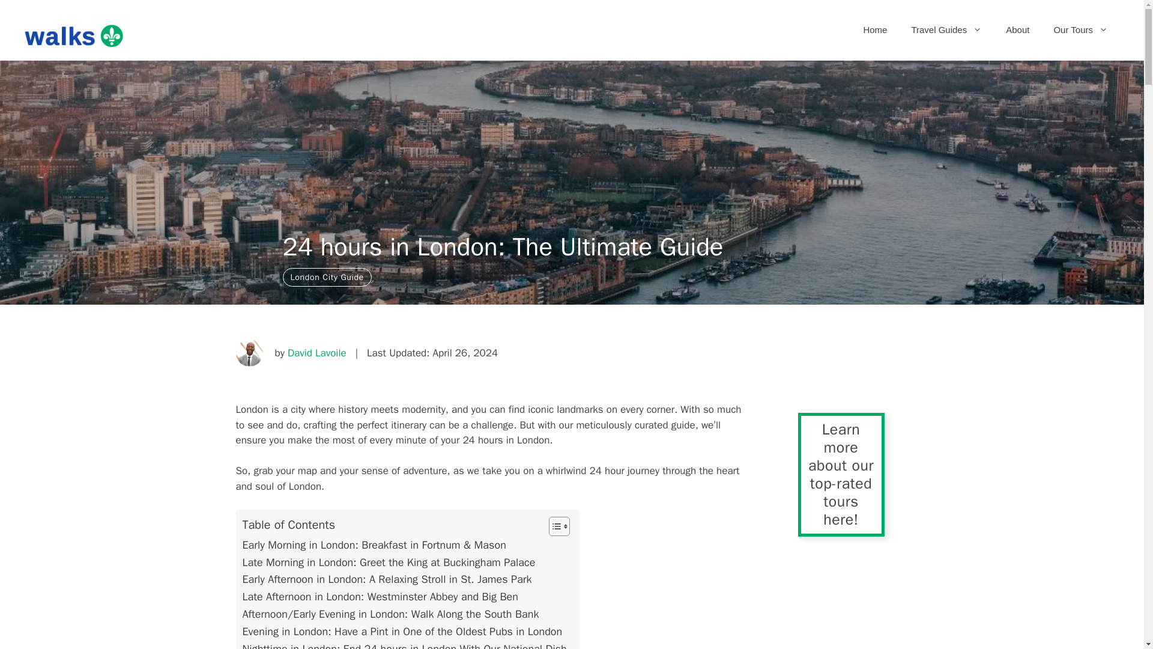 This screenshot has width=1153, height=649. What do you see at coordinates (874, 30) in the screenshot?
I see `Home` at bounding box center [874, 30].